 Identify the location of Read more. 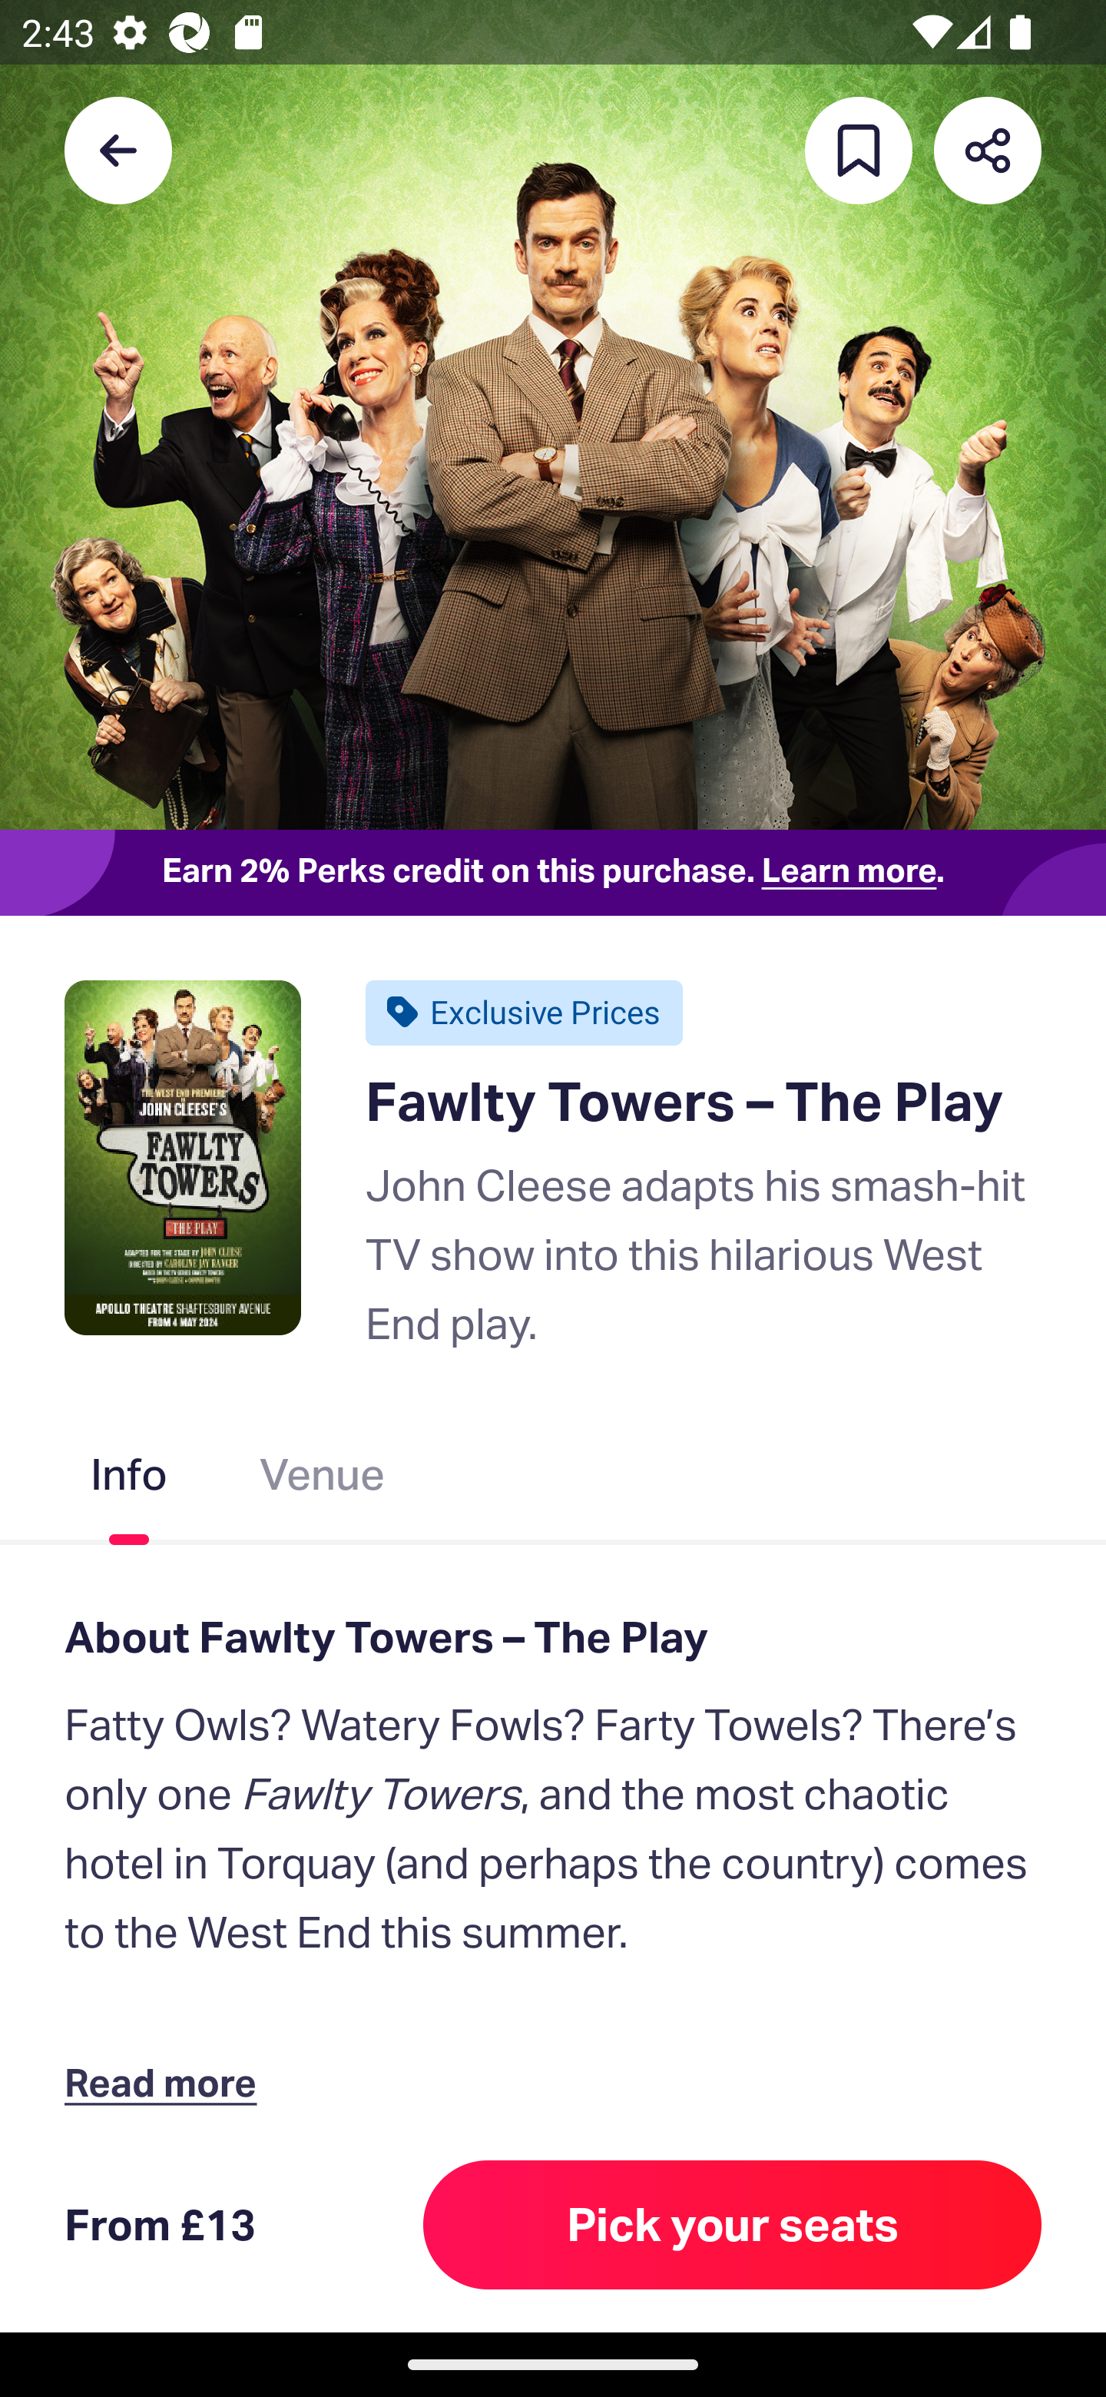
(167, 2082).